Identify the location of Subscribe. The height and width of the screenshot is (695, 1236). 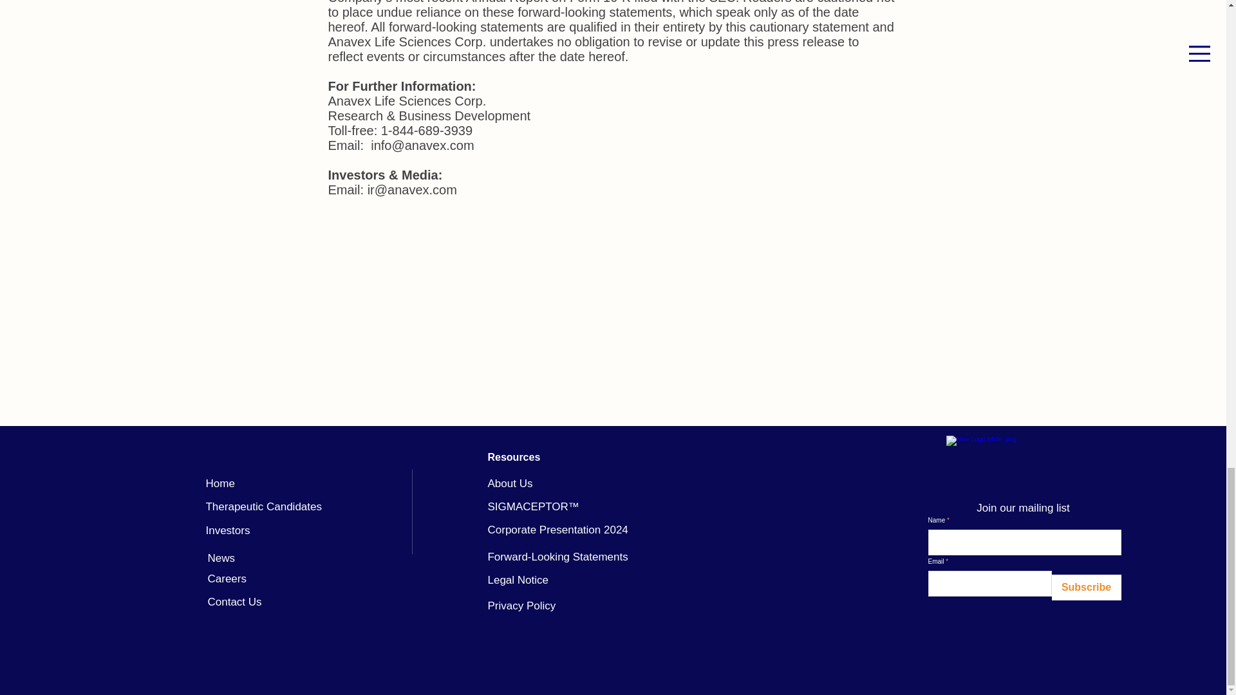
(1086, 588).